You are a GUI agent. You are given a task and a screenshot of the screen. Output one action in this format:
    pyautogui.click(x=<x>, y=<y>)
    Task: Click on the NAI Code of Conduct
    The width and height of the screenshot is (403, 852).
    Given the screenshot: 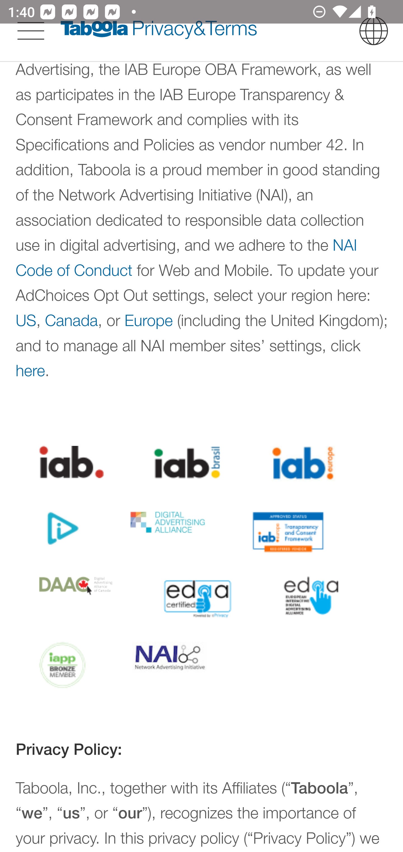 What is the action you would take?
    pyautogui.click(x=186, y=257)
    